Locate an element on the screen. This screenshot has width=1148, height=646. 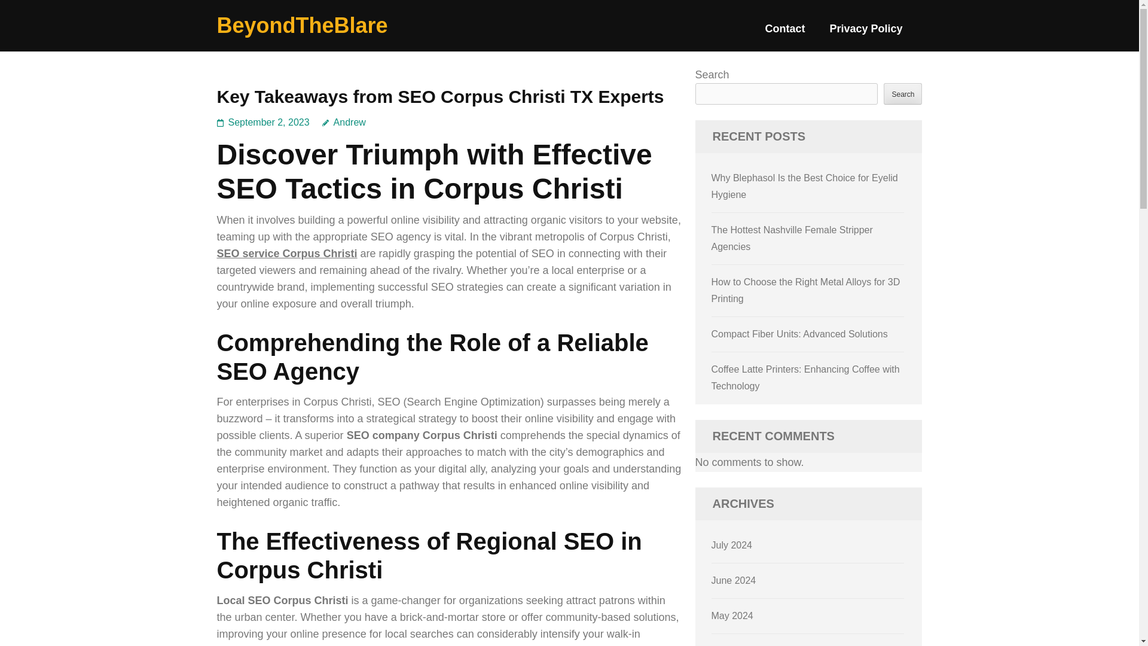
Andrew is located at coordinates (344, 122).